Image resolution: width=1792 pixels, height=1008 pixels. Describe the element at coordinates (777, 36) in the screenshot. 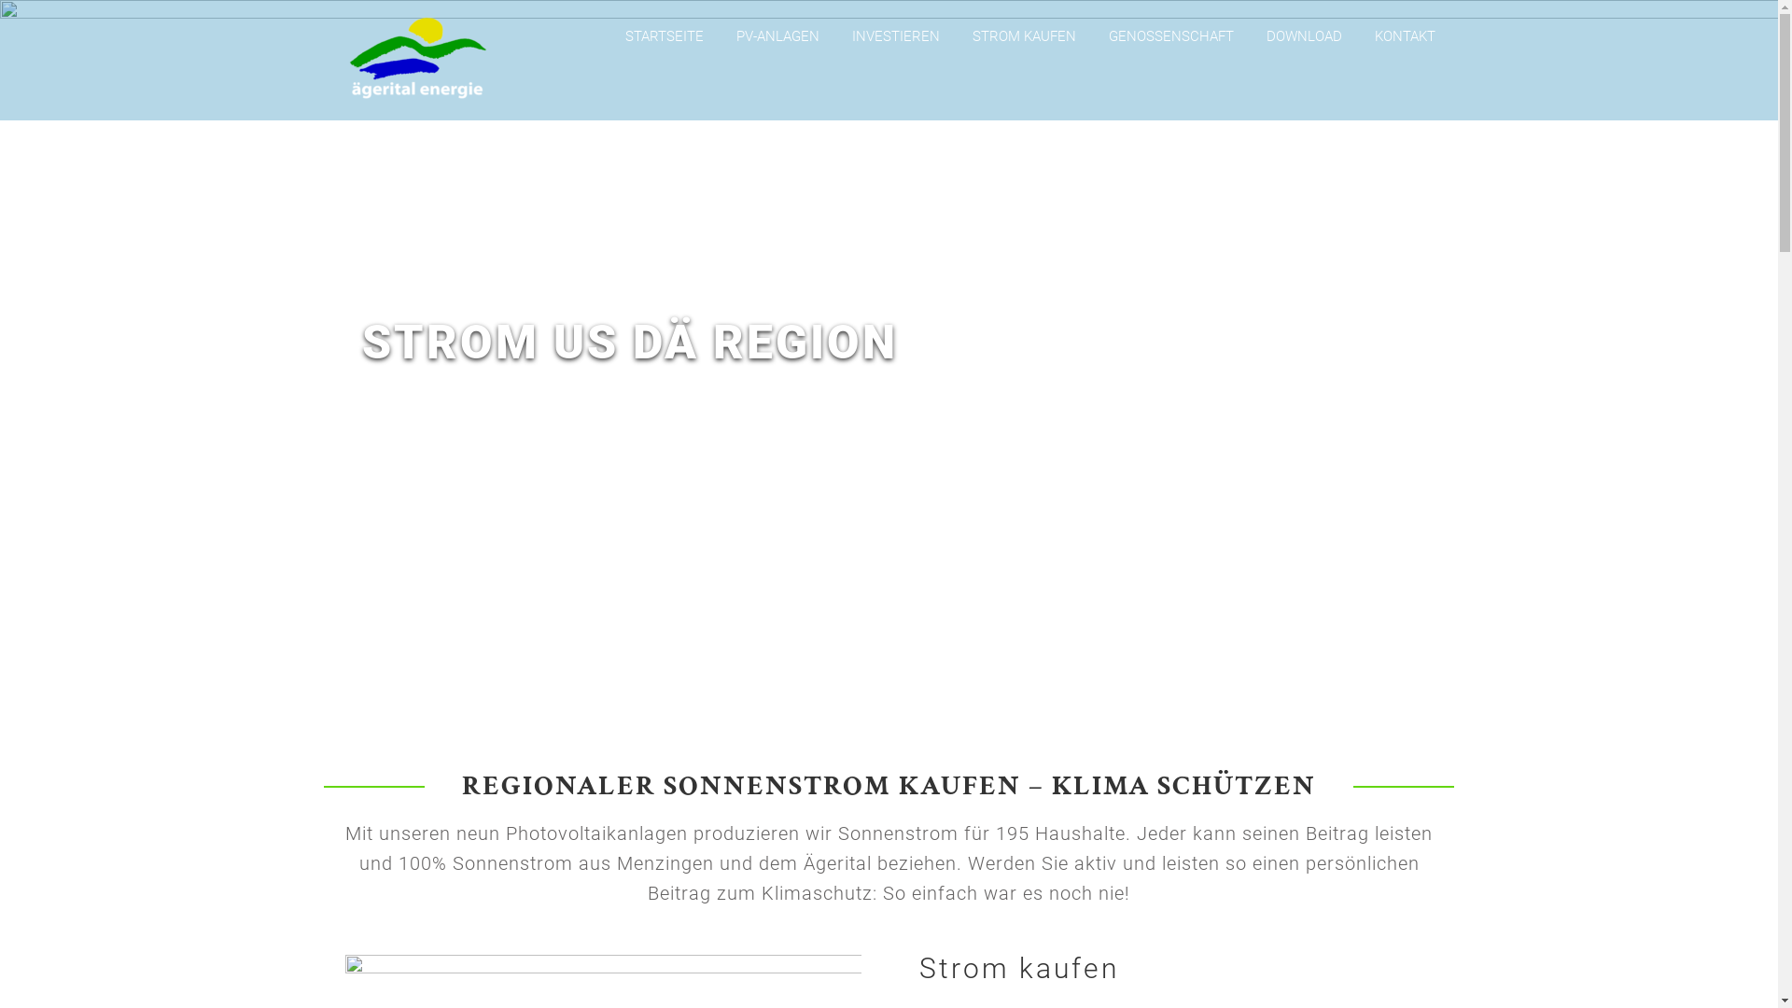

I see `PV-ANLAGEN` at that location.